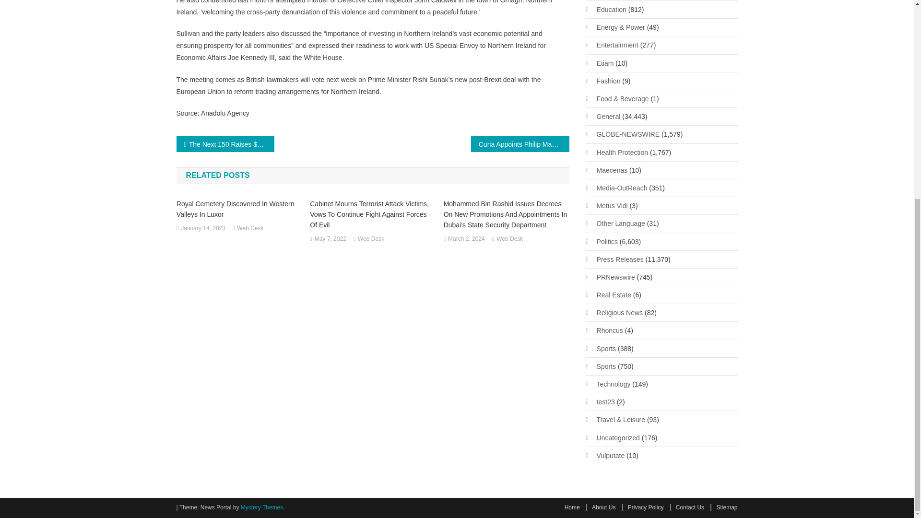  What do you see at coordinates (466, 239) in the screenshot?
I see `March 2, 2024` at bounding box center [466, 239].